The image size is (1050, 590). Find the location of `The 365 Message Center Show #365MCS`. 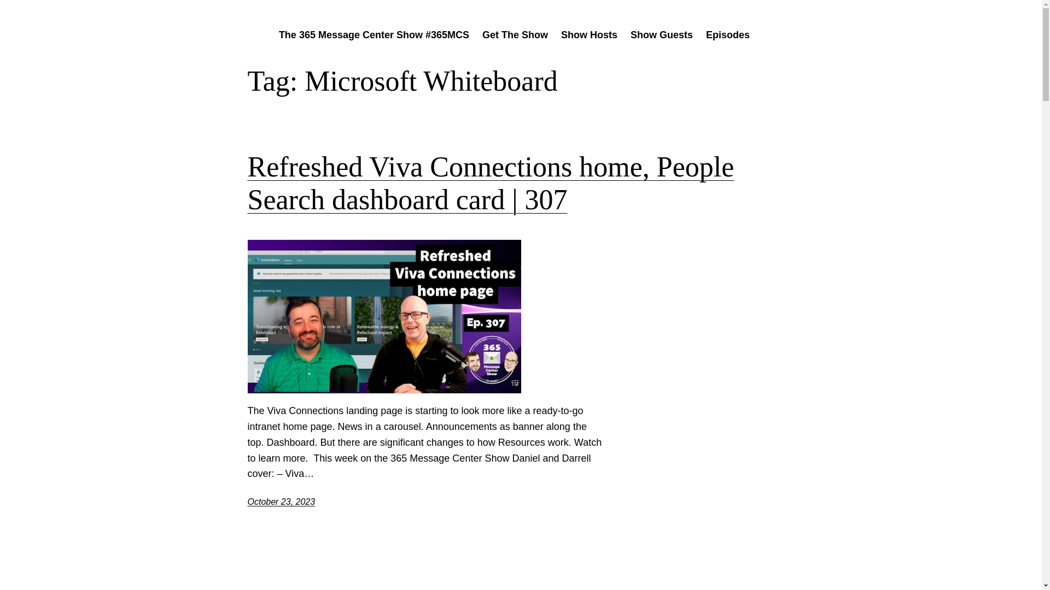

The 365 Message Center Show #365MCS is located at coordinates (374, 35).